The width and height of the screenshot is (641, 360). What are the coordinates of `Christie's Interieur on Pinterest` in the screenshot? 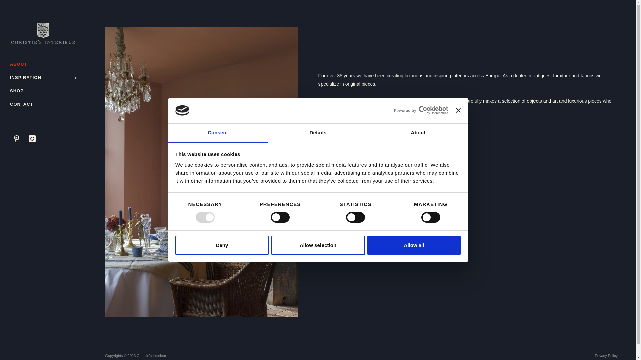 It's located at (17, 139).